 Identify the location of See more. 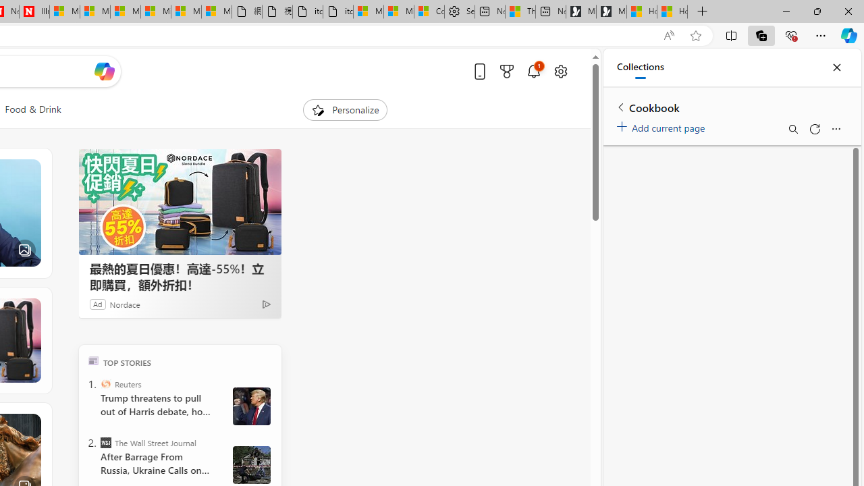
(31, 423).